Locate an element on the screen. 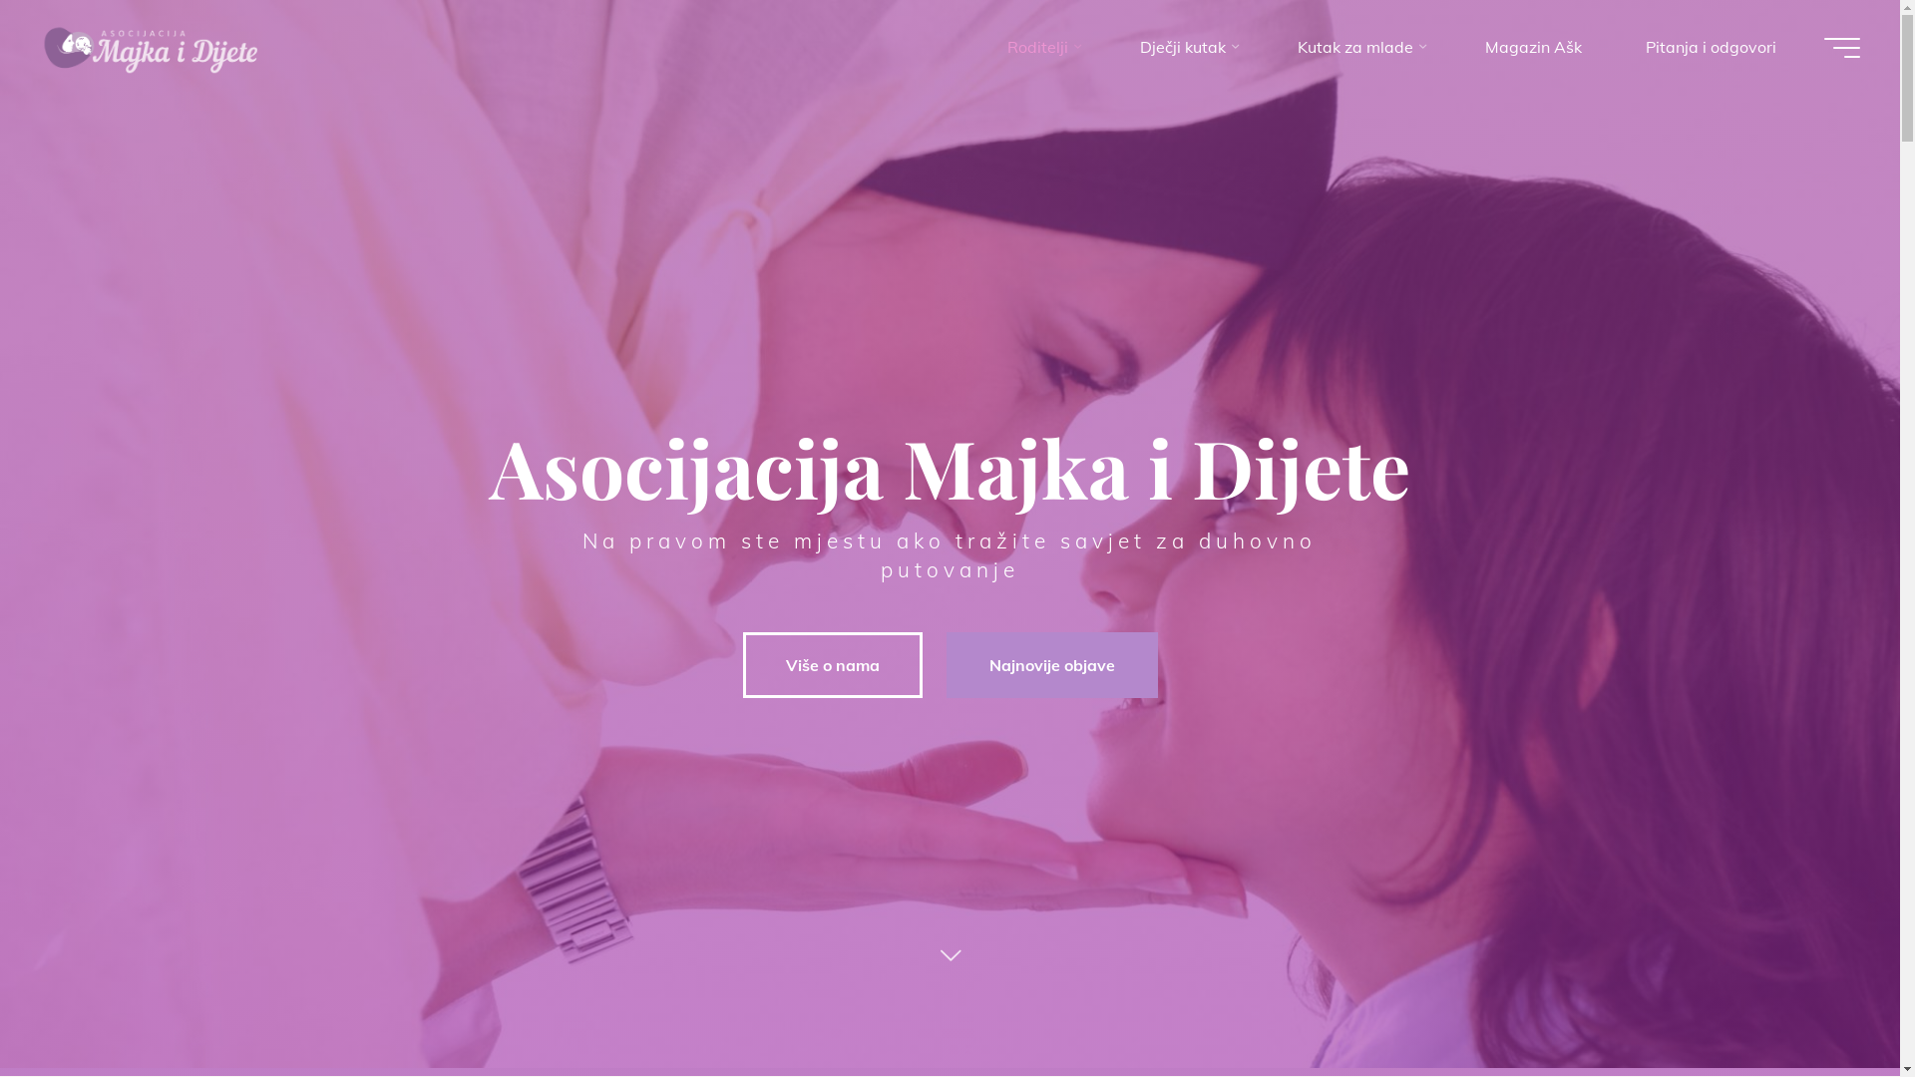 The width and height of the screenshot is (1915, 1077). Read more is located at coordinates (950, 954).